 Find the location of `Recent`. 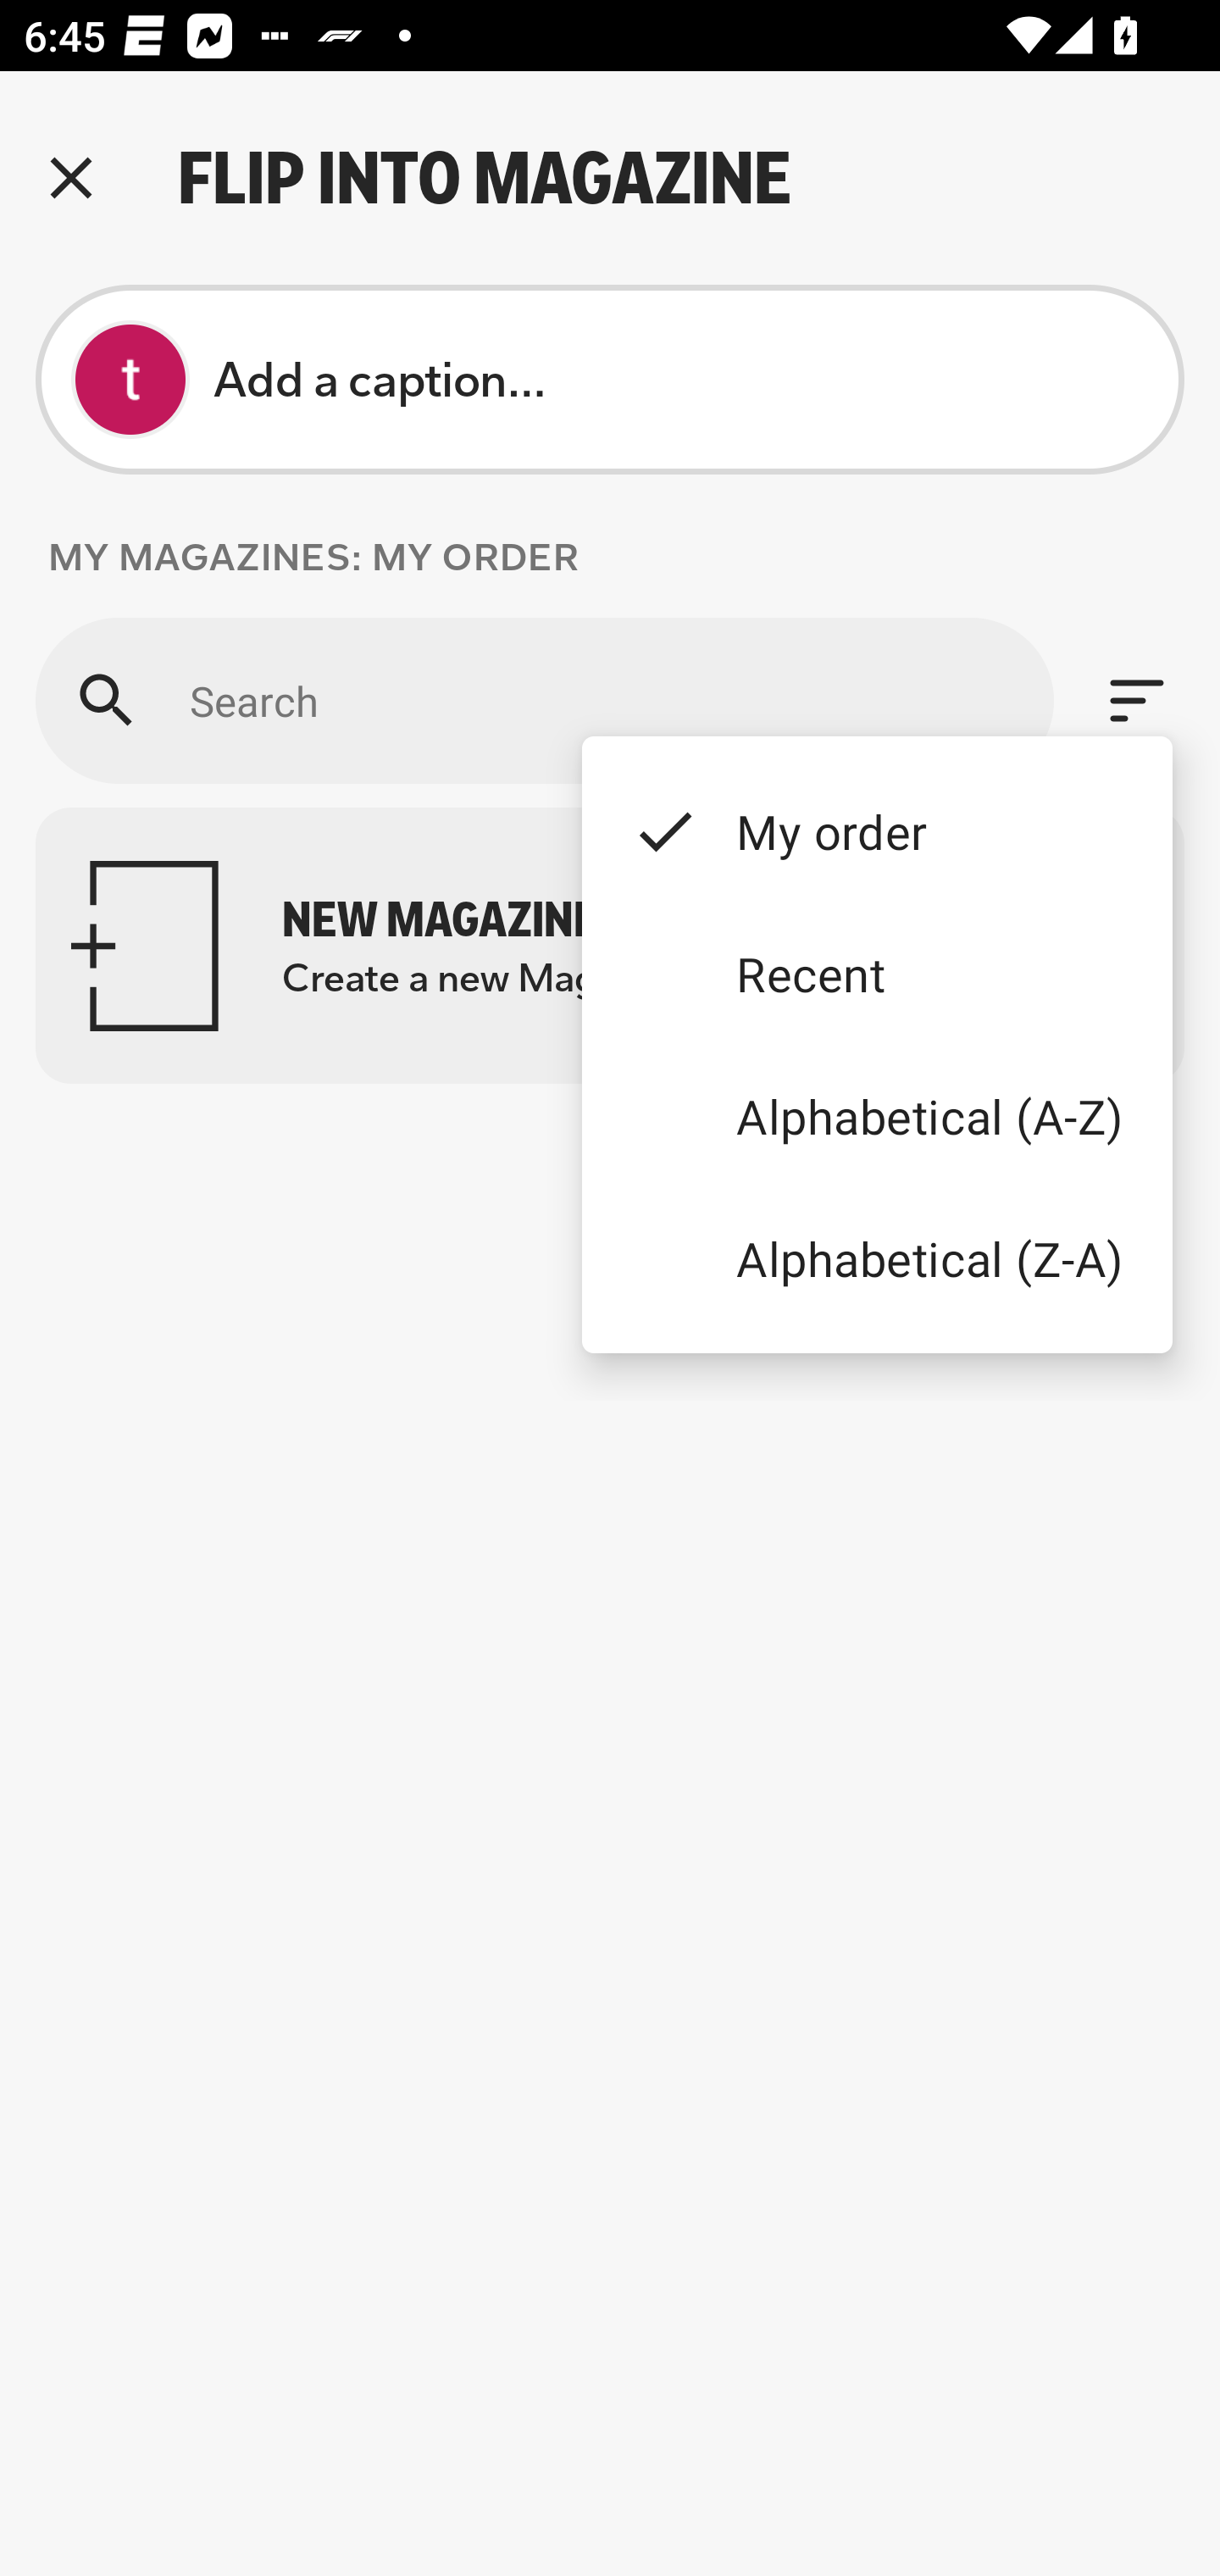

Recent is located at coordinates (876, 974).